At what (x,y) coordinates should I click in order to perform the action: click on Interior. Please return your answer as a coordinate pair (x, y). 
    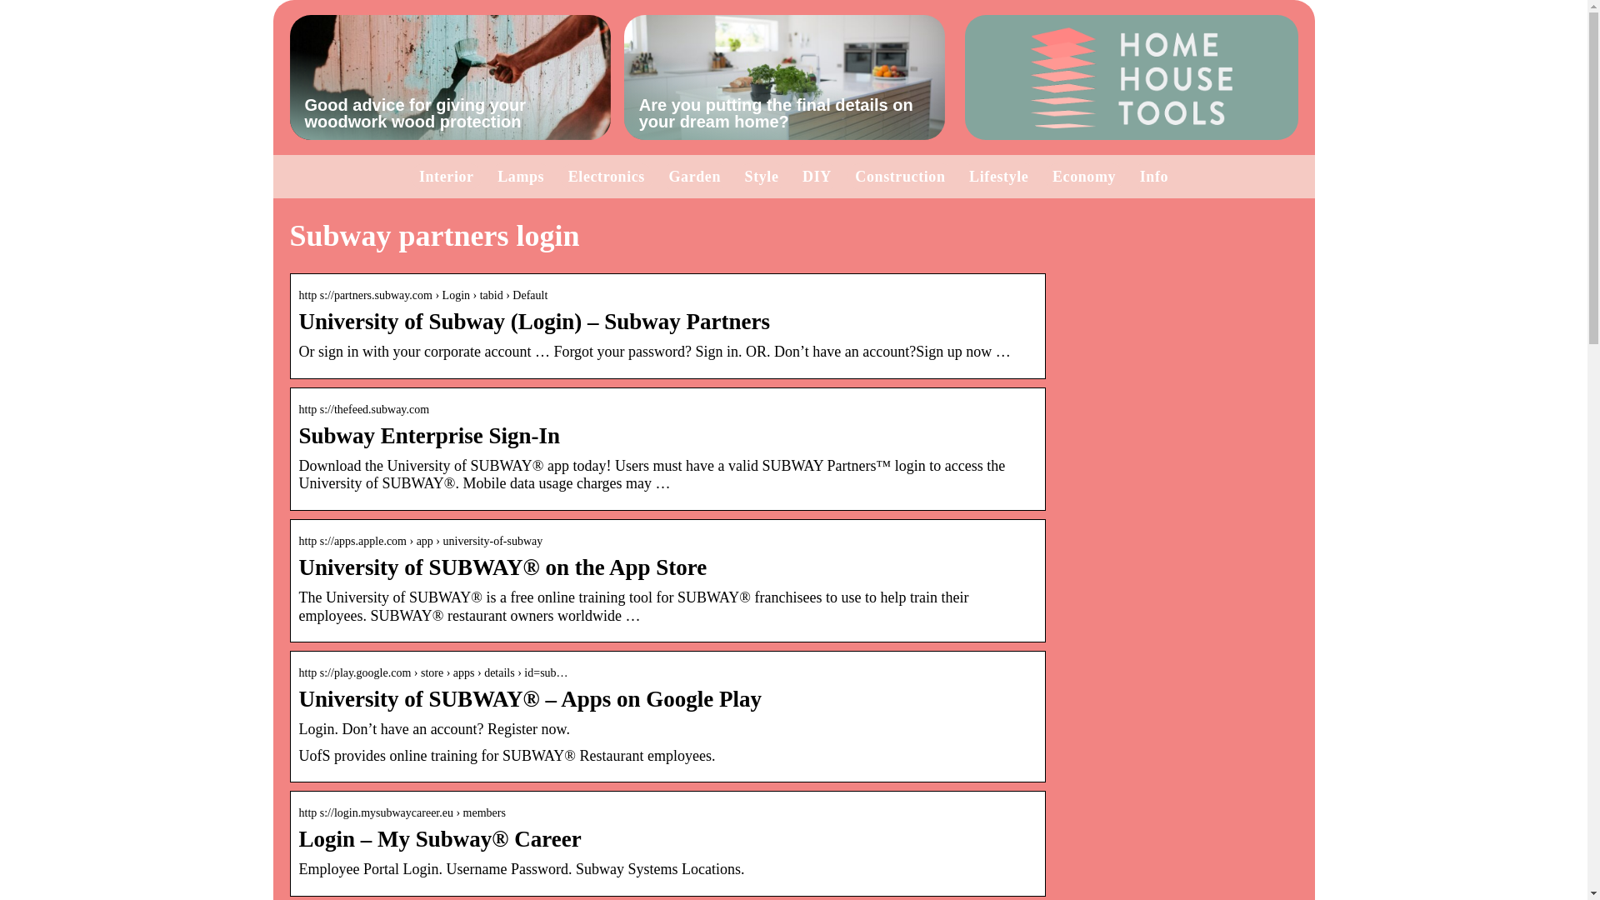
    Looking at the image, I should click on (447, 177).